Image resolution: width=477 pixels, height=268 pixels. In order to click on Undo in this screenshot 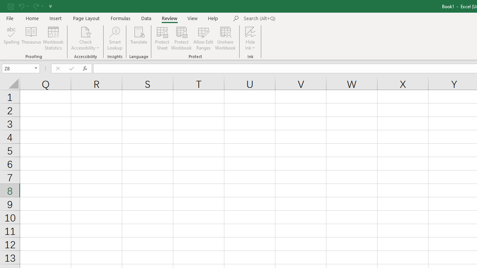, I will do `click(21, 6)`.